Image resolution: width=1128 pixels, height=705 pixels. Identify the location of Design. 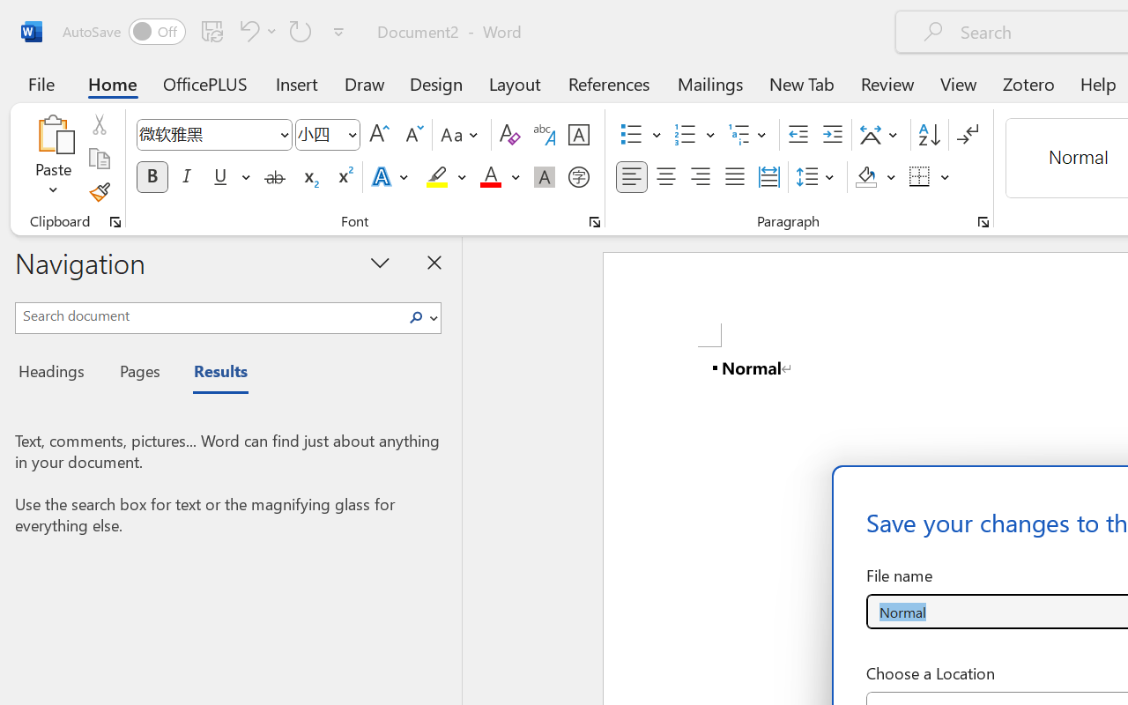
(436, 83).